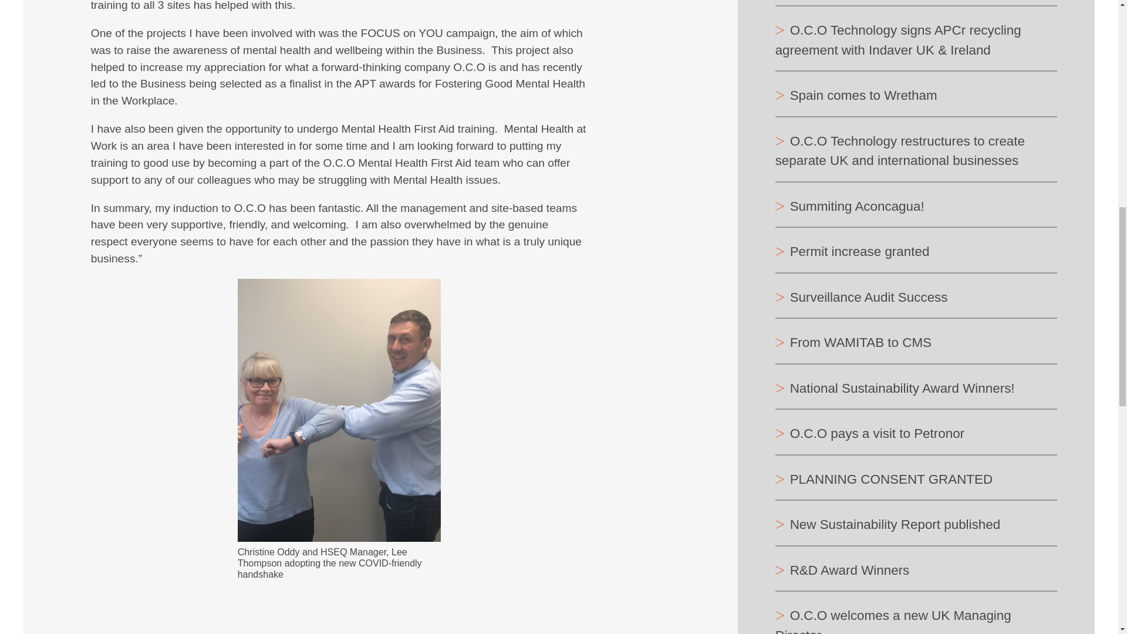  Describe the element at coordinates (853, 343) in the screenshot. I see `From WAMITAB to CMS` at that location.